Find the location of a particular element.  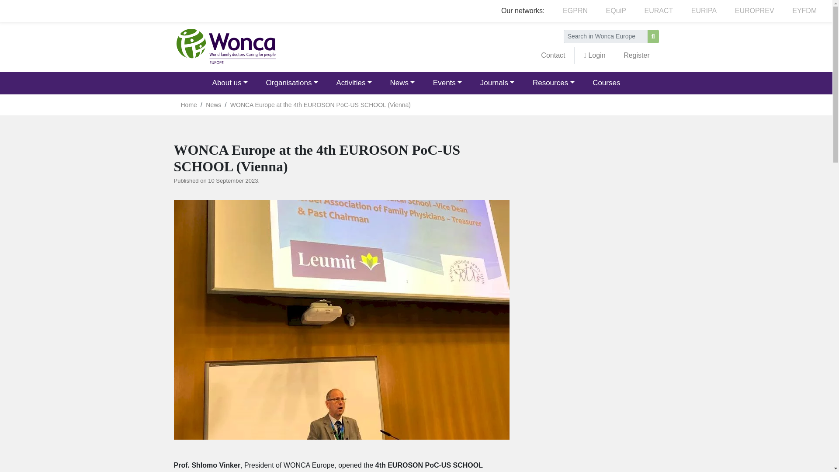

European Rural and Isolated Practitioners Association is located at coordinates (704, 11).